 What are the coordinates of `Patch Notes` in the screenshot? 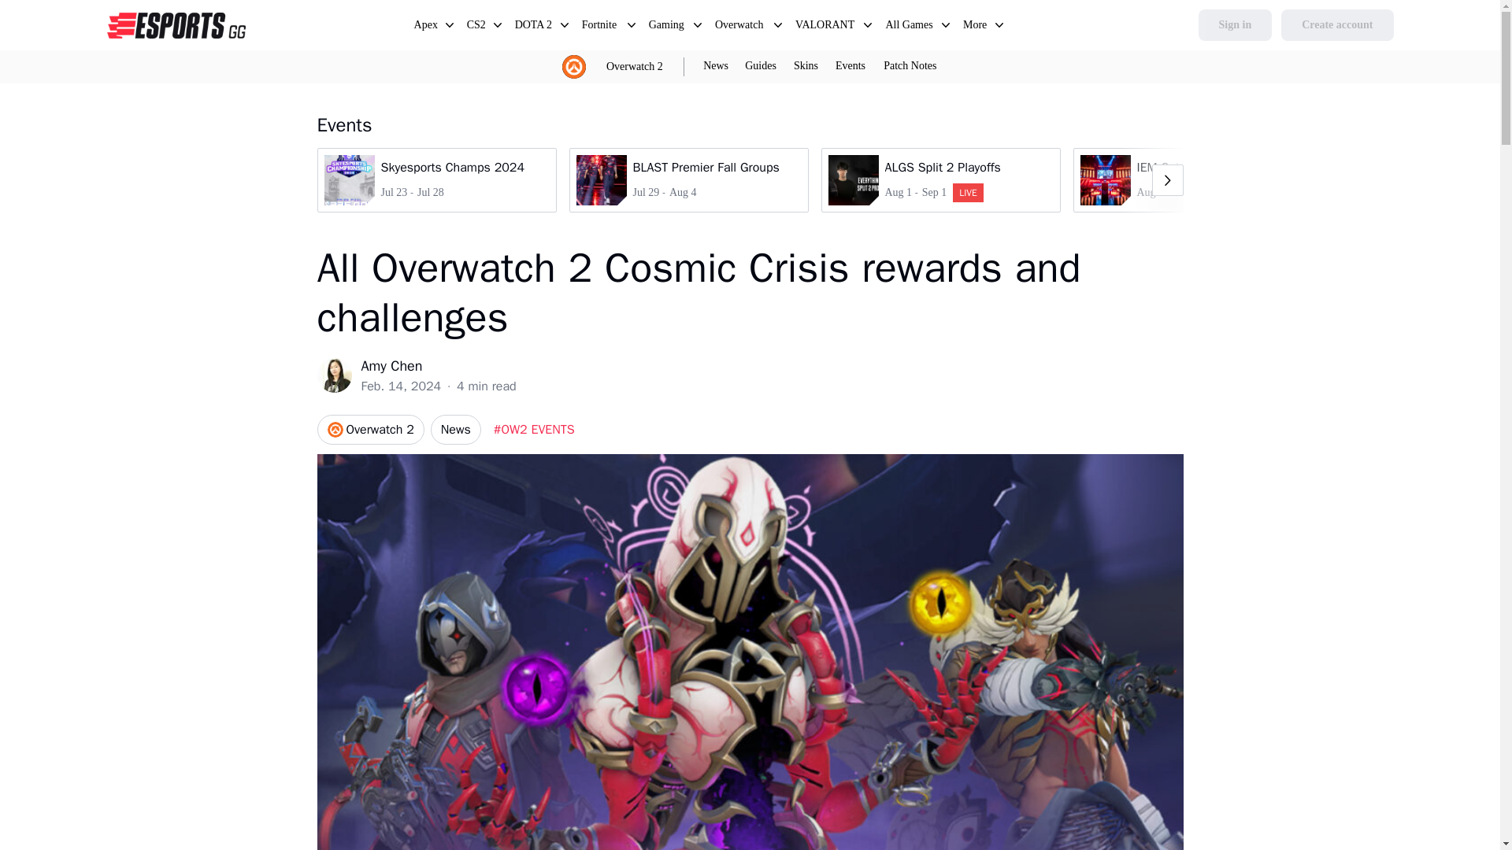 It's located at (909, 66).